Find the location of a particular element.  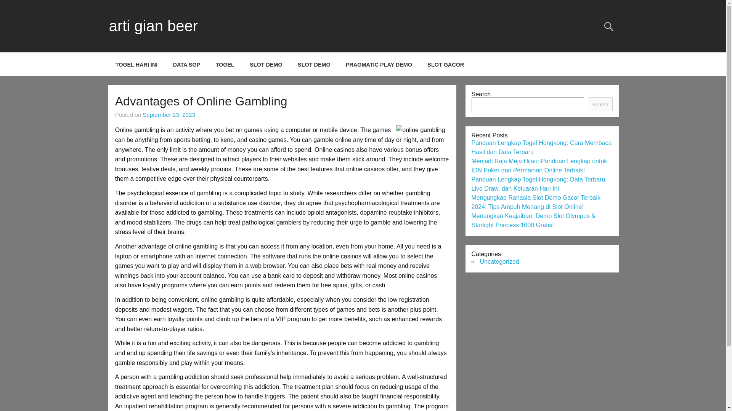

DATA SGP is located at coordinates (186, 65).